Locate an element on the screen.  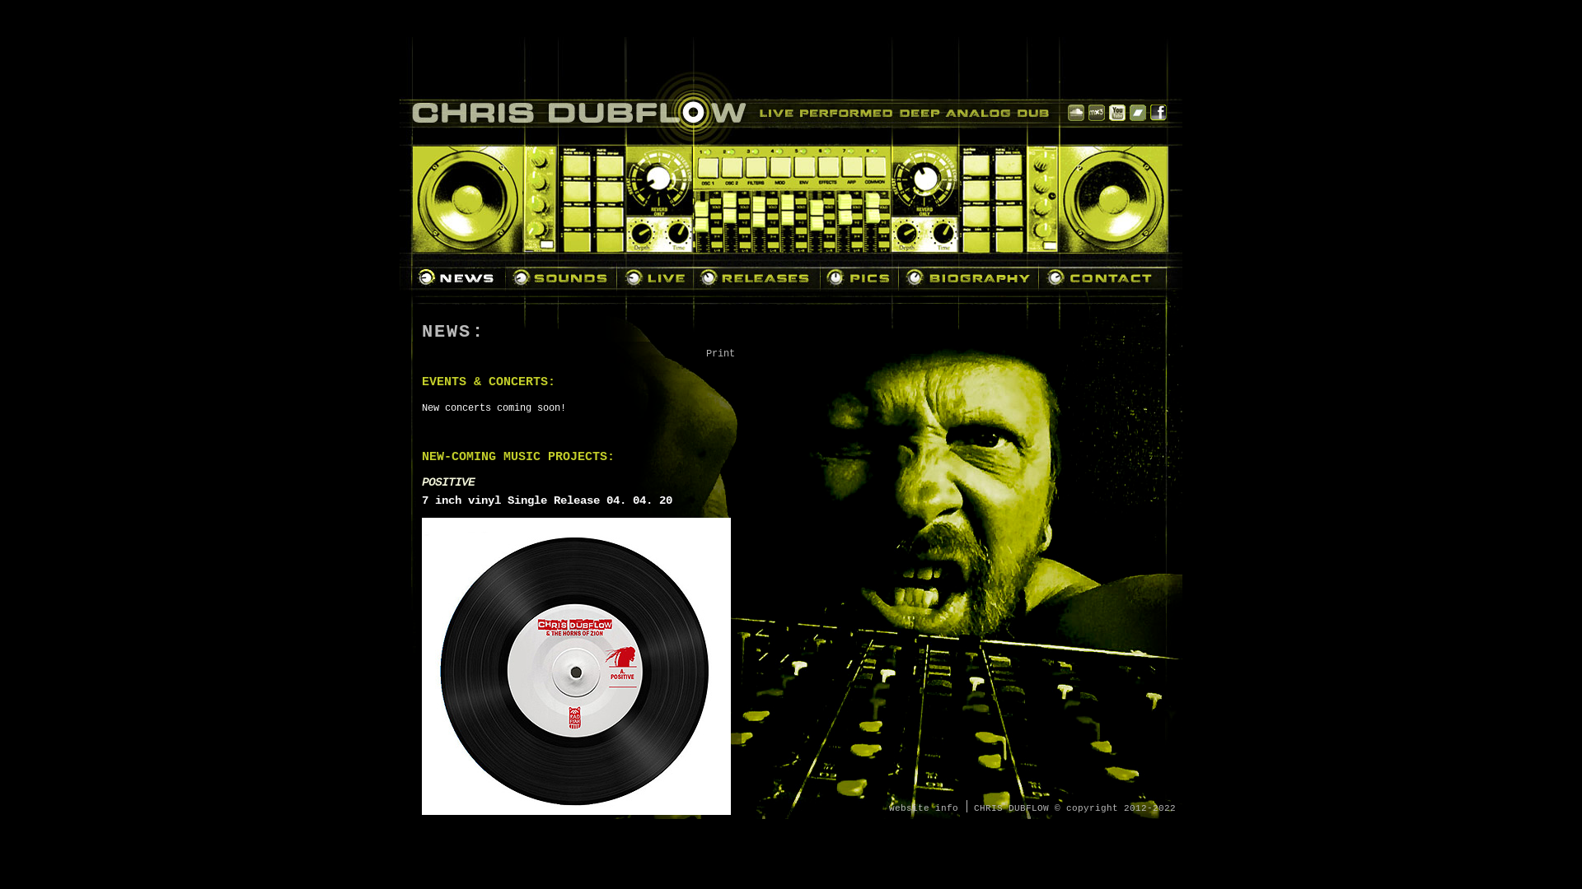
FACEBOOK is located at coordinates (1158, 113).